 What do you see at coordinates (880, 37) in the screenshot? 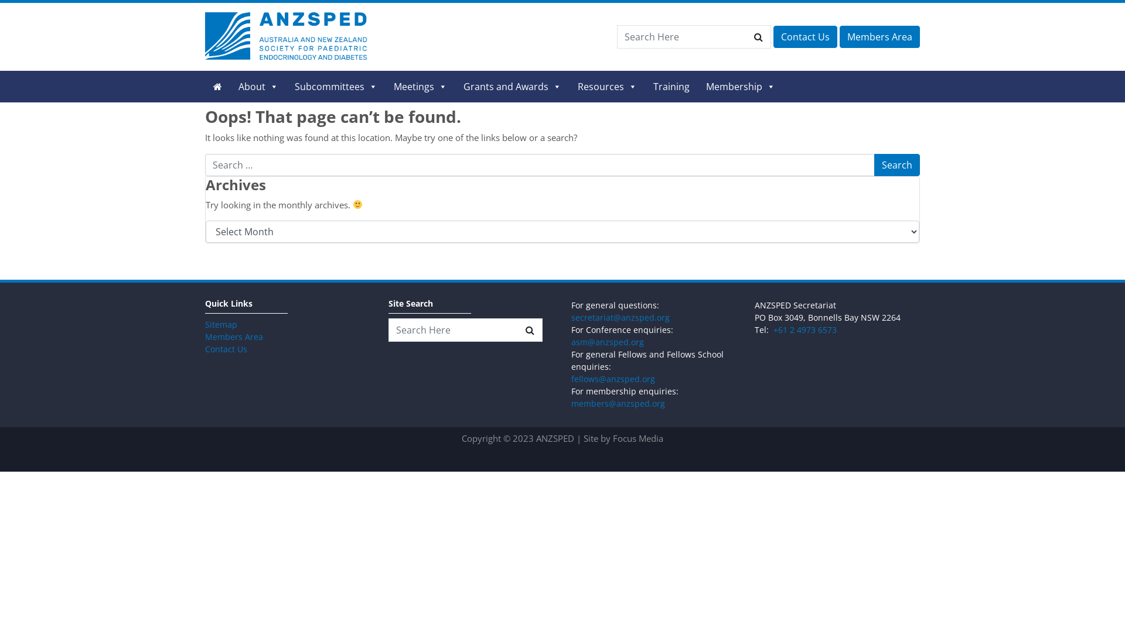
I see `Members Area` at bounding box center [880, 37].